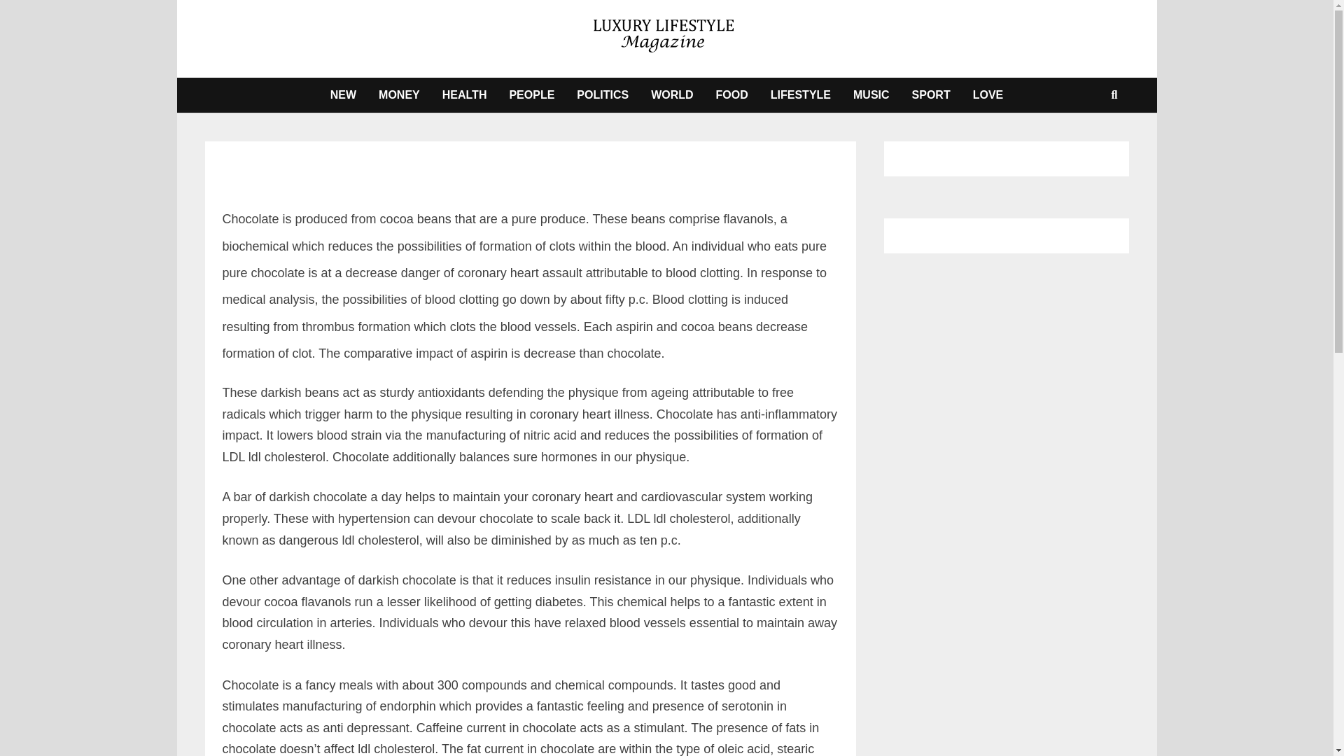 The image size is (1344, 756). Describe the element at coordinates (672, 95) in the screenshot. I see `WORLD` at that location.